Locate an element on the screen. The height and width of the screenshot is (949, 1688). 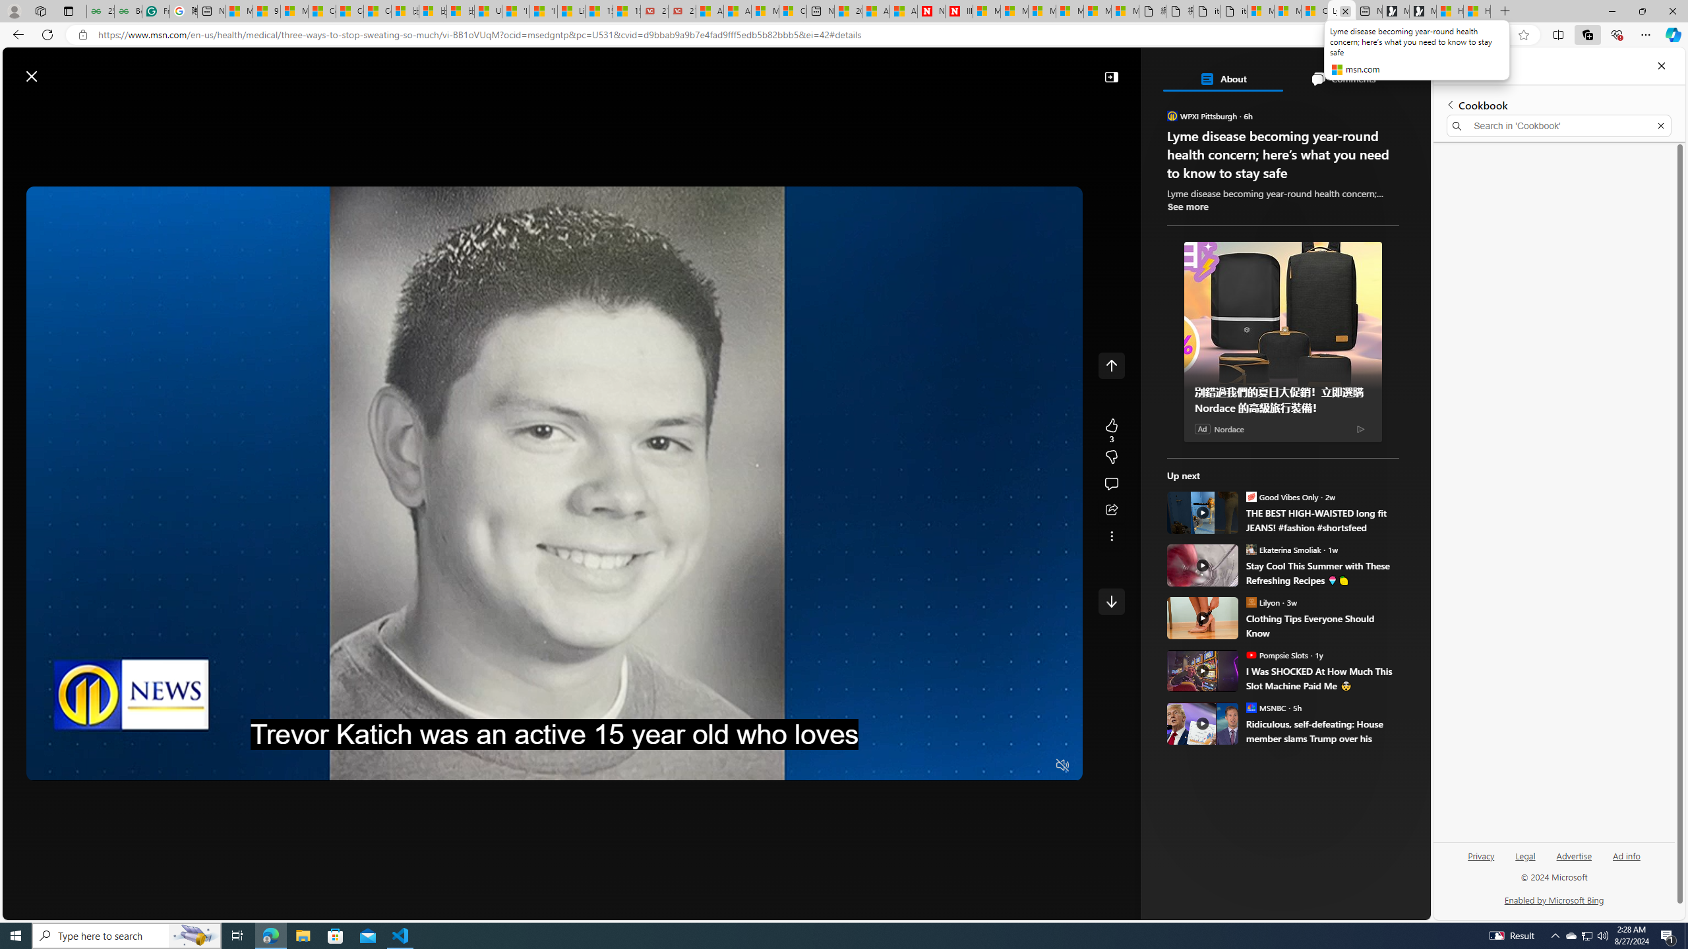
Tab actions menu is located at coordinates (69, 11).